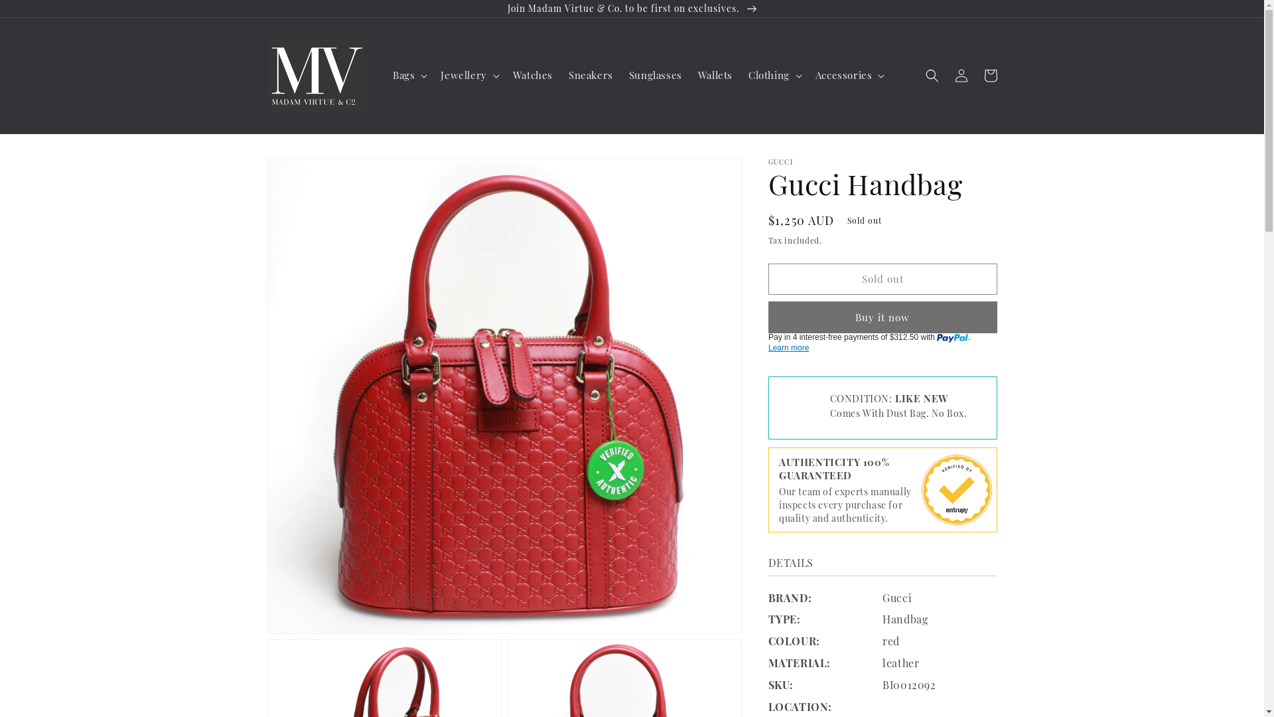 The height and width of the screenshot is (717, 1274). What do you see at coordinates (715, 76) in the screenshot?
I see `Wallets` at bounding box center [715, 76].